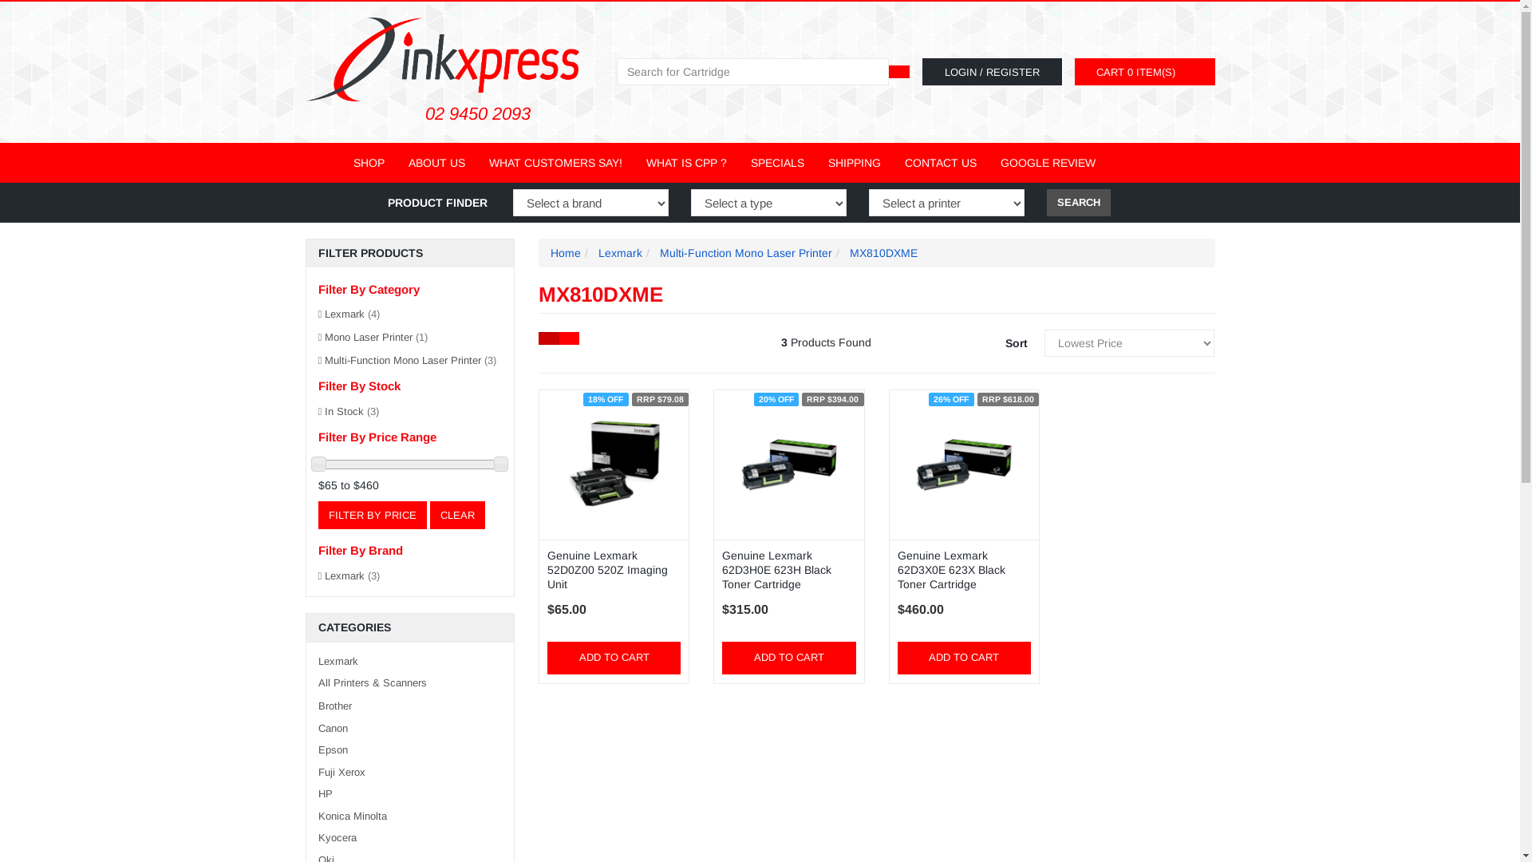 This screenshot has width=1532, height=862. I want to click on WHAT CUSTOMERS SAY!, so click(555, 163).